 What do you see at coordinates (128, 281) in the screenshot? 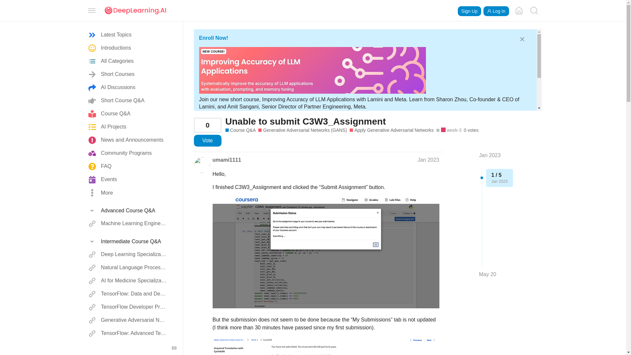
I see `AI for Medicine Specialization` at bounding box center [128, 281].